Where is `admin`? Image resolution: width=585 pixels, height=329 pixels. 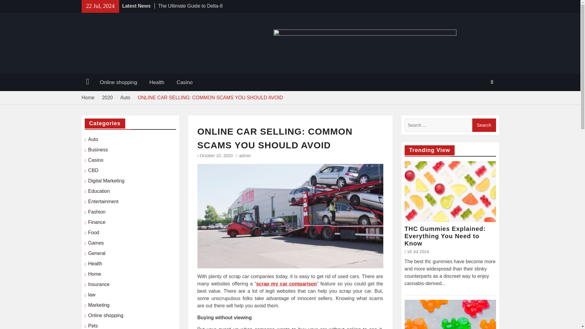 admin is located at coordinates (245, 156).